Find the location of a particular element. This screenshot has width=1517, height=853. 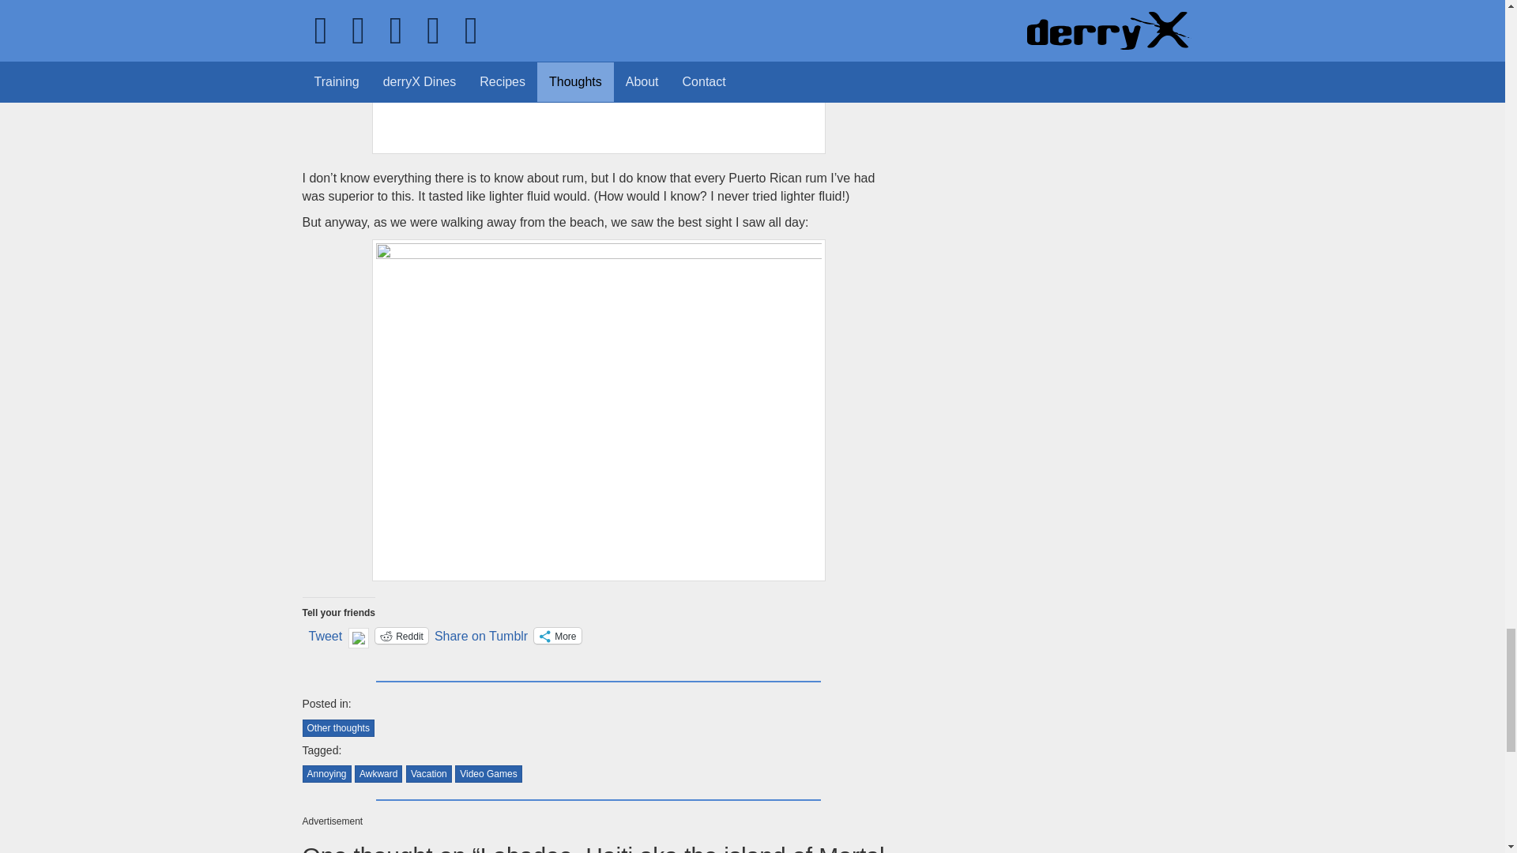

More is located at coordinates (557, 635).